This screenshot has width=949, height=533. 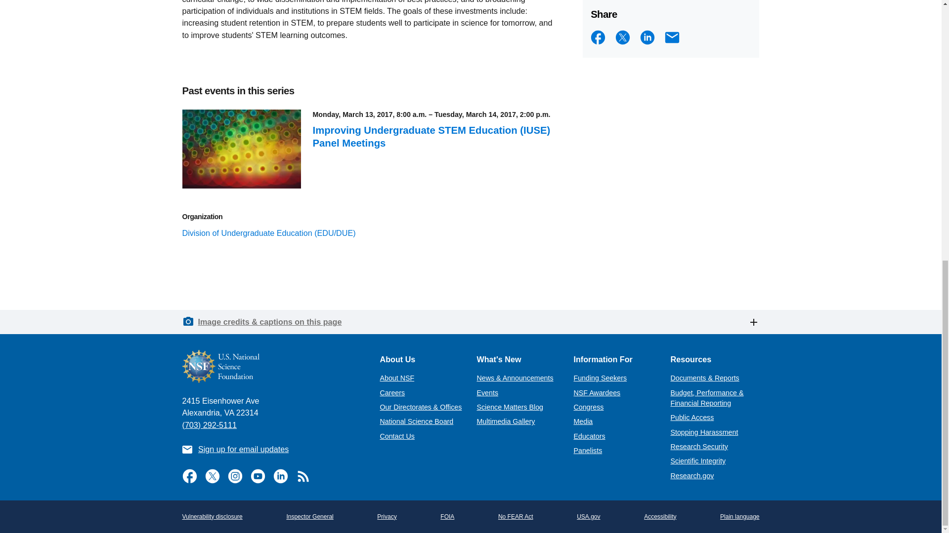 What do you see at coordinates (243, 449) in the screenshot?
I see `Sign up for email updates` at bounding box center [243, 449].